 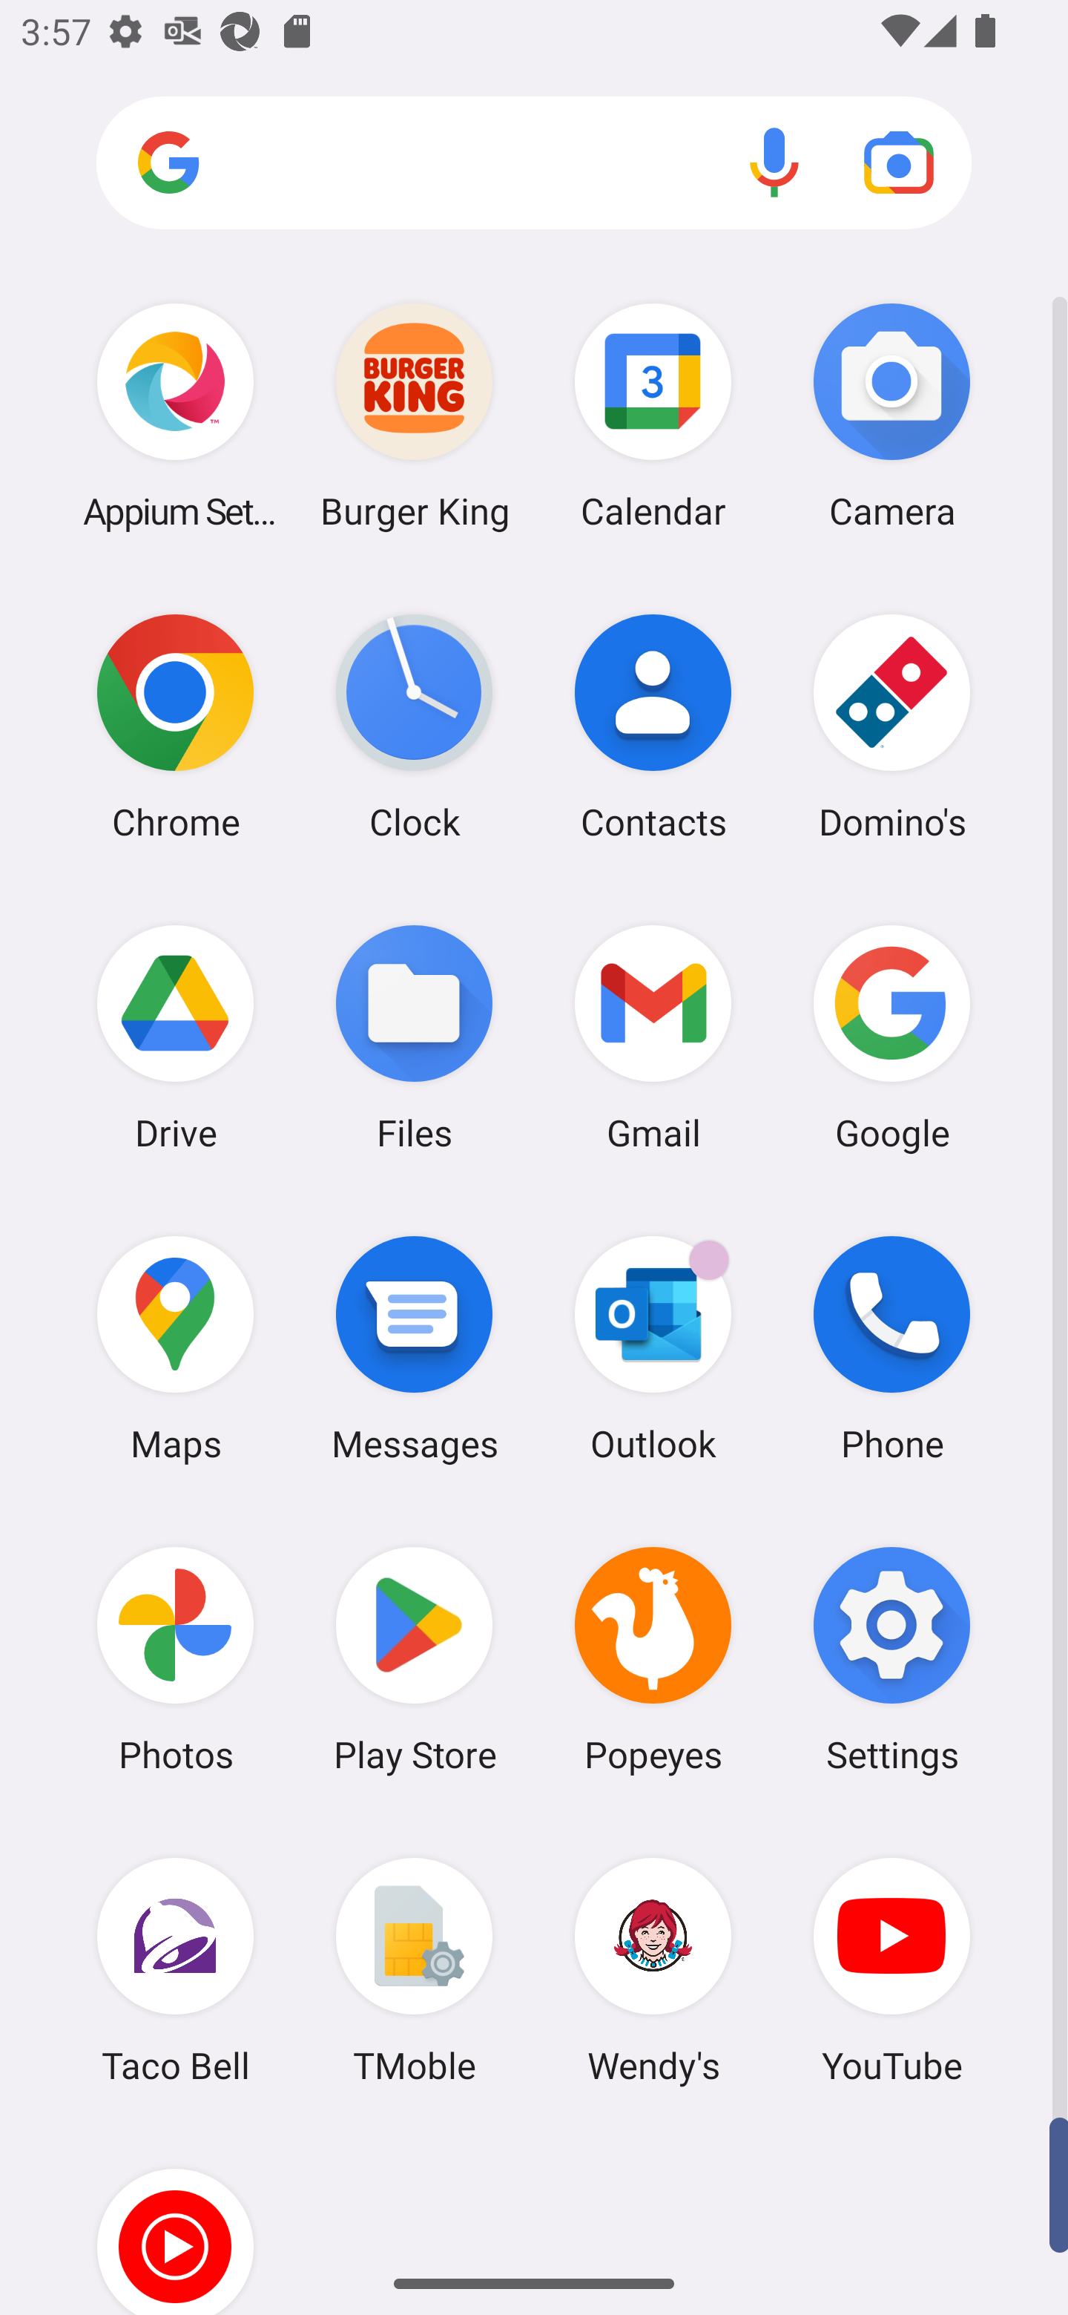 I want to click on Maps, so click(x=175, y=1348).